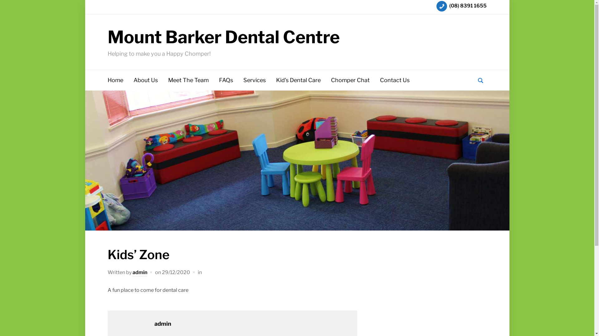  I want to click on Contact Us, so click(395, 80).